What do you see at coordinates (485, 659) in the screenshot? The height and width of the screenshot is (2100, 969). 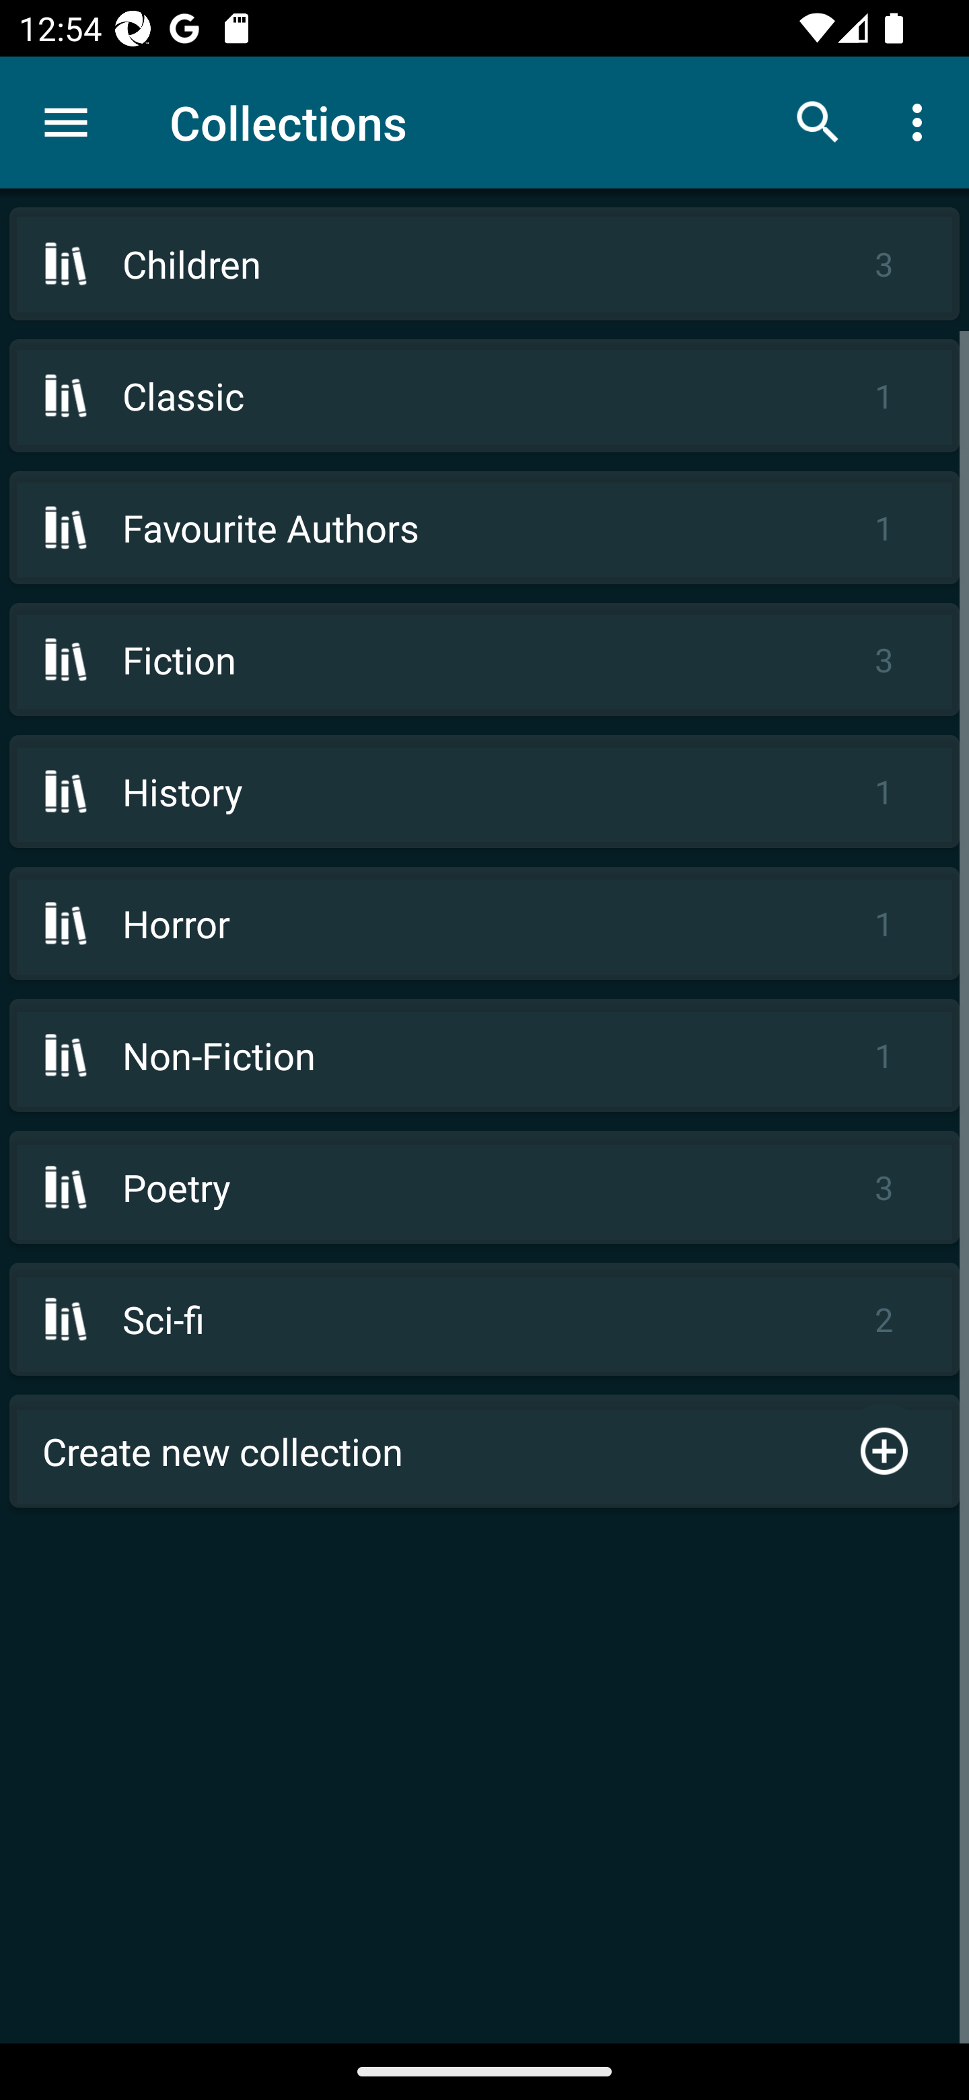 I see `Fiction 3` at bounding box center [485, 659].